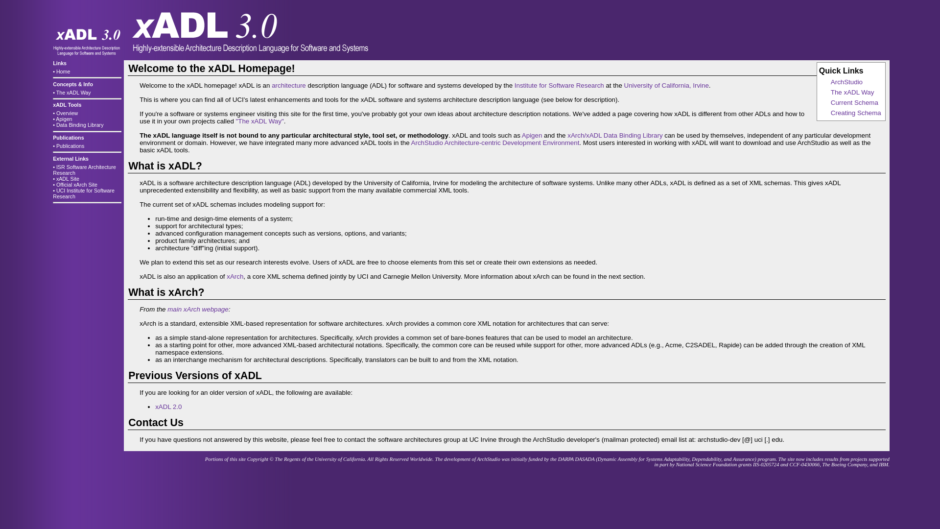  Describe the element at coordinates (64, 119) in the screenshot. I see `Apigen` at that location.